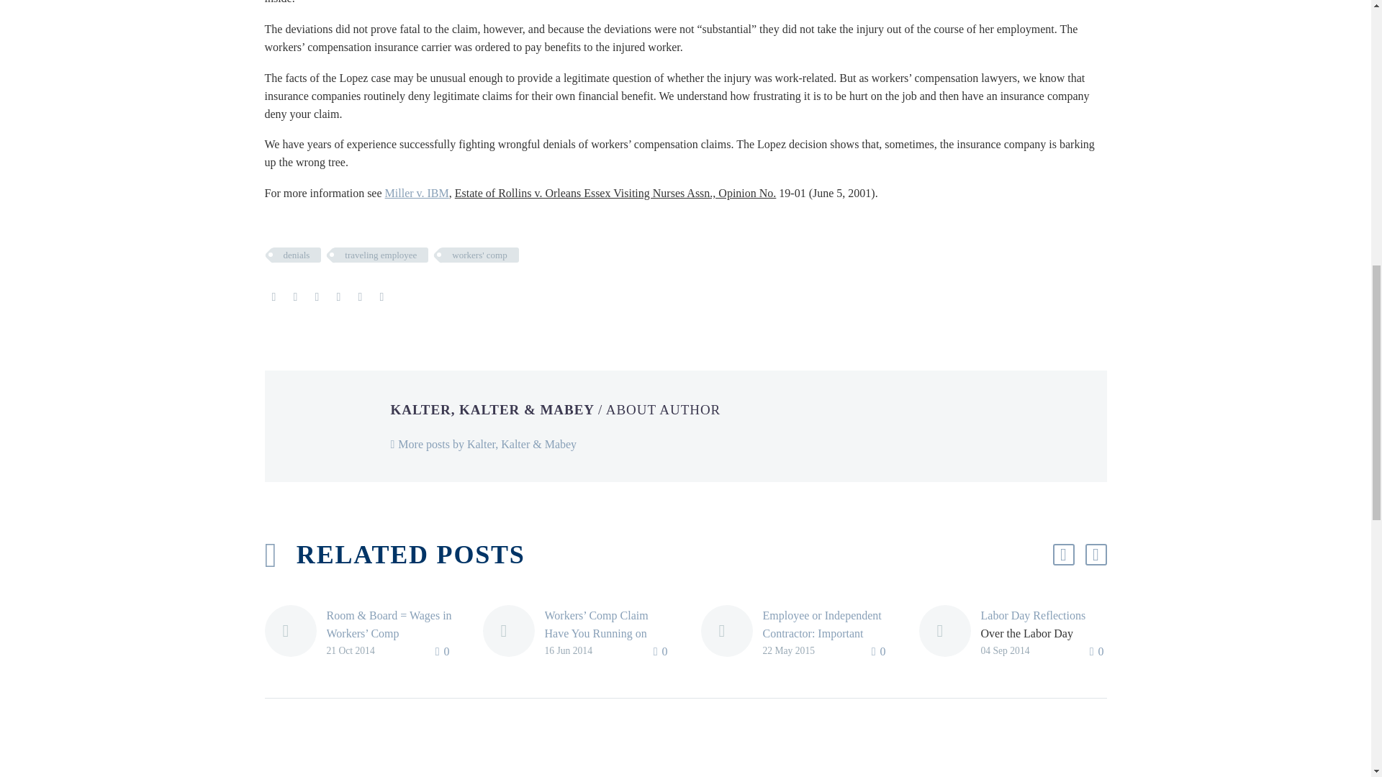  What do you see at coordinates (880, 652) in the screenshot?
I see `Like this` at bounding box center [880, 652].